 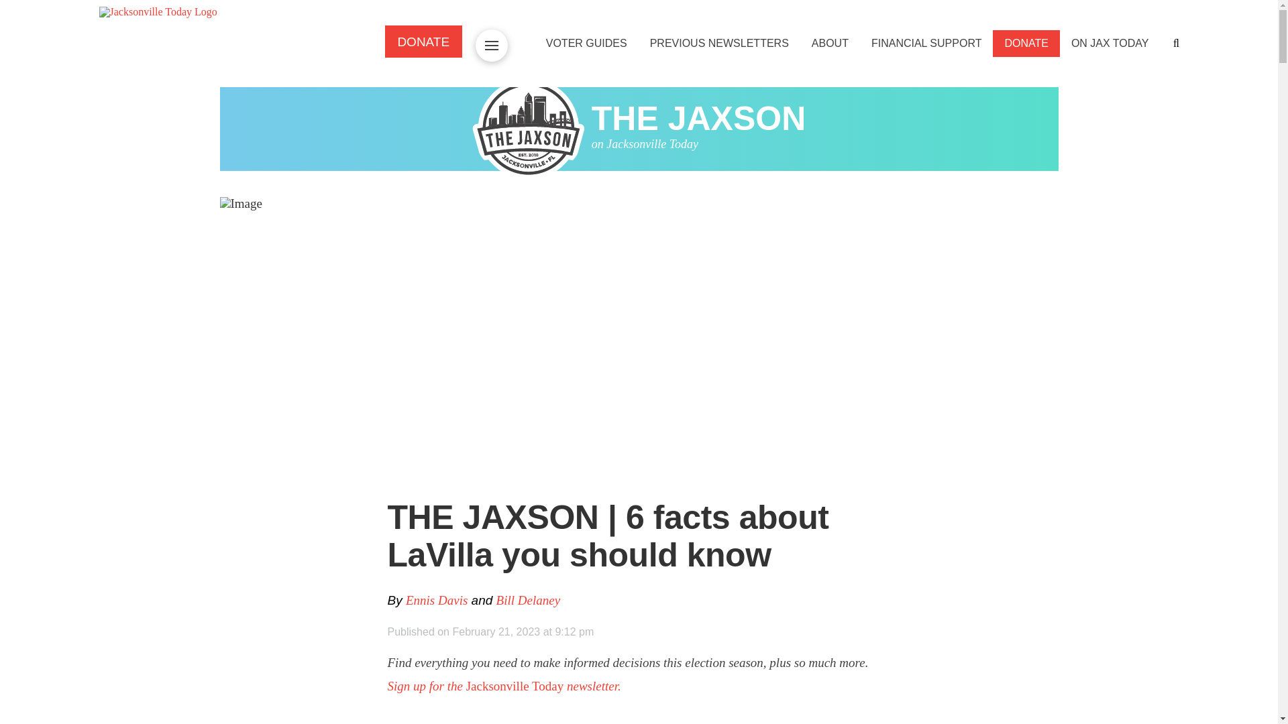 What do you see at coordinates (1110, 43) in the screenshot?
I see `ON JAX TODAY` at bounding box center [1110, 43].